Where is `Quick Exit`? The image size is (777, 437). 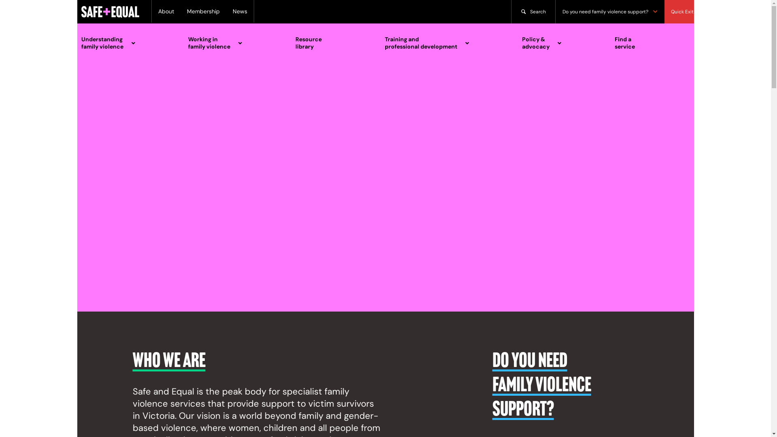
Quick Exit is located at coordinates (682, 12).